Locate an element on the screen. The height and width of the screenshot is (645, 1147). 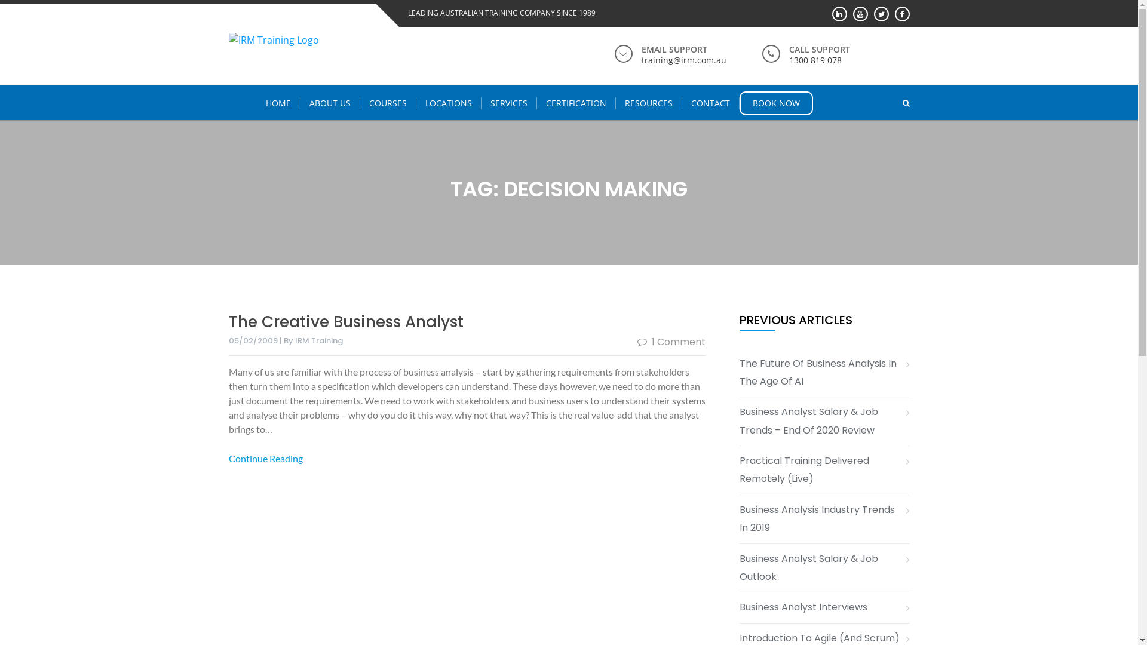
CERTIFICATION is located at coordinates (576, 103).